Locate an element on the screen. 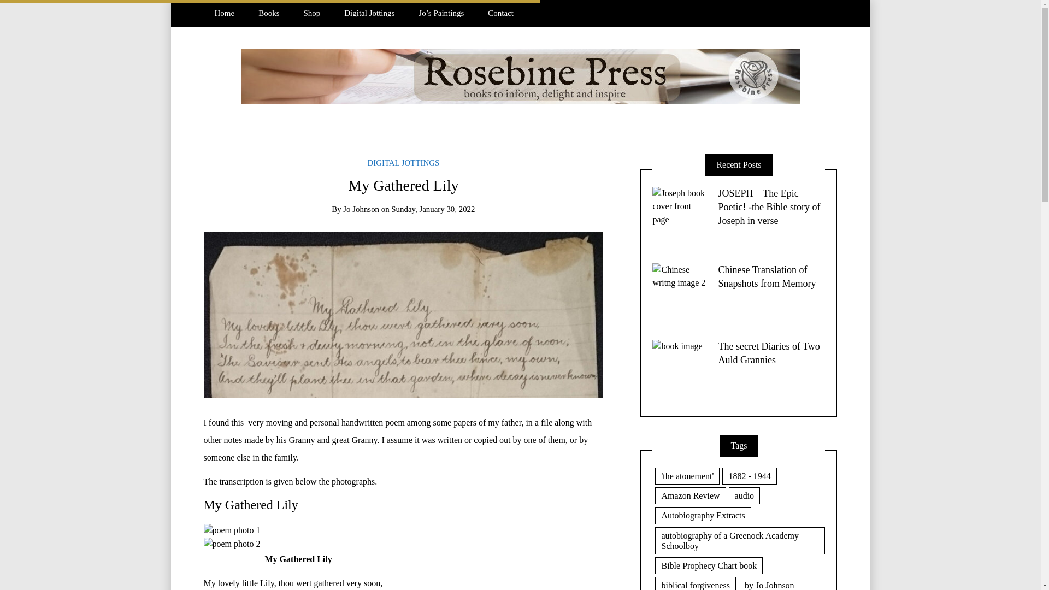  Sunday, January 30, 2022 is located at coordinates (433, 209).